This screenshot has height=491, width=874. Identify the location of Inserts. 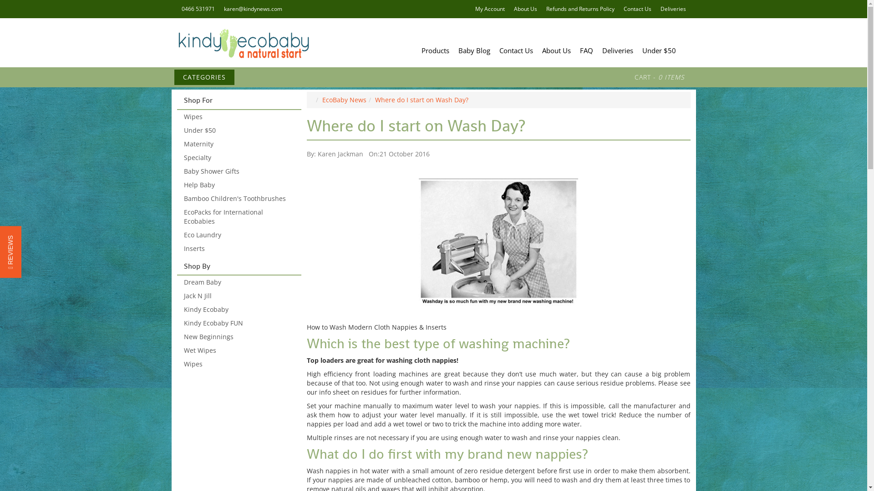
(239, 249).